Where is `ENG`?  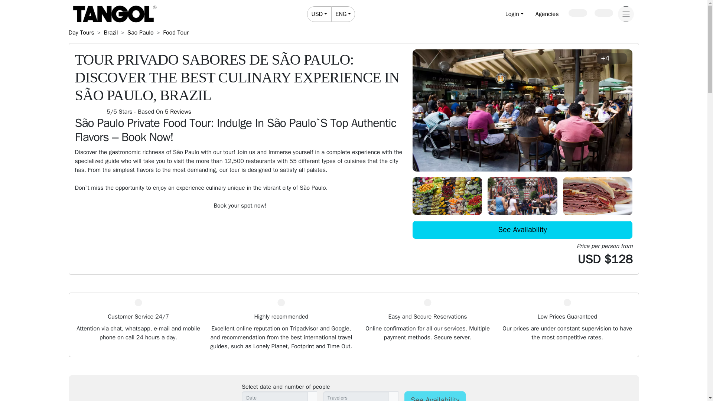 ENG is located at coordinates (176, 33).